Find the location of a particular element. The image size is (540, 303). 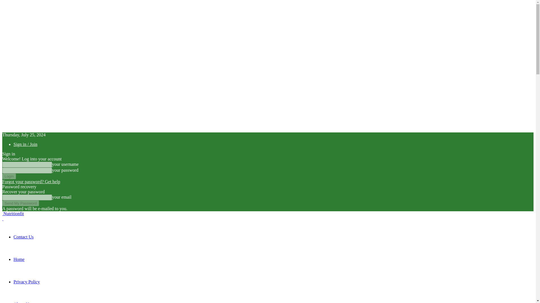

Login is located at coordinates (9, 176).